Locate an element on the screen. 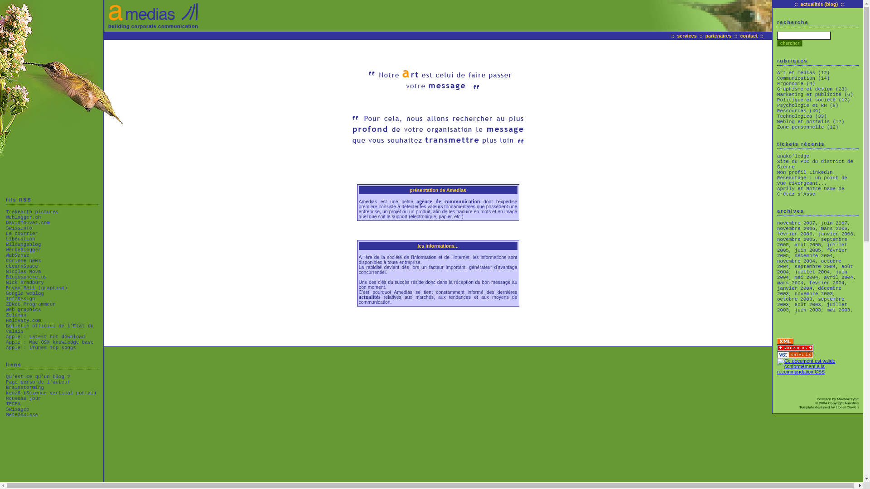  MovableType is located at coordinates (848, 399).